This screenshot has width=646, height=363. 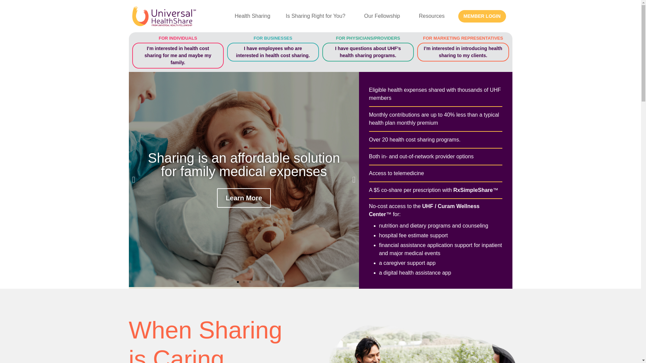 What do you see at coordinates (252, 16) in the screenshot?
I see `Health Sharing` at bounding box center [252, 16].